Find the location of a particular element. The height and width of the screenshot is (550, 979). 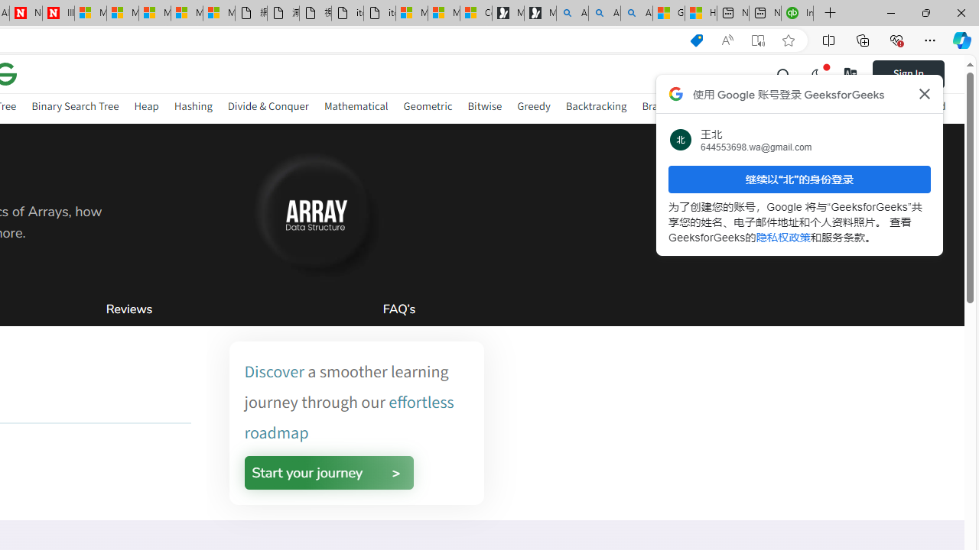

Mathematical is located at coordinates (356, 108).